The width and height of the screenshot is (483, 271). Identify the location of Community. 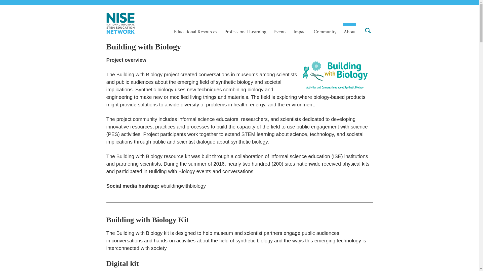
(325, 32).